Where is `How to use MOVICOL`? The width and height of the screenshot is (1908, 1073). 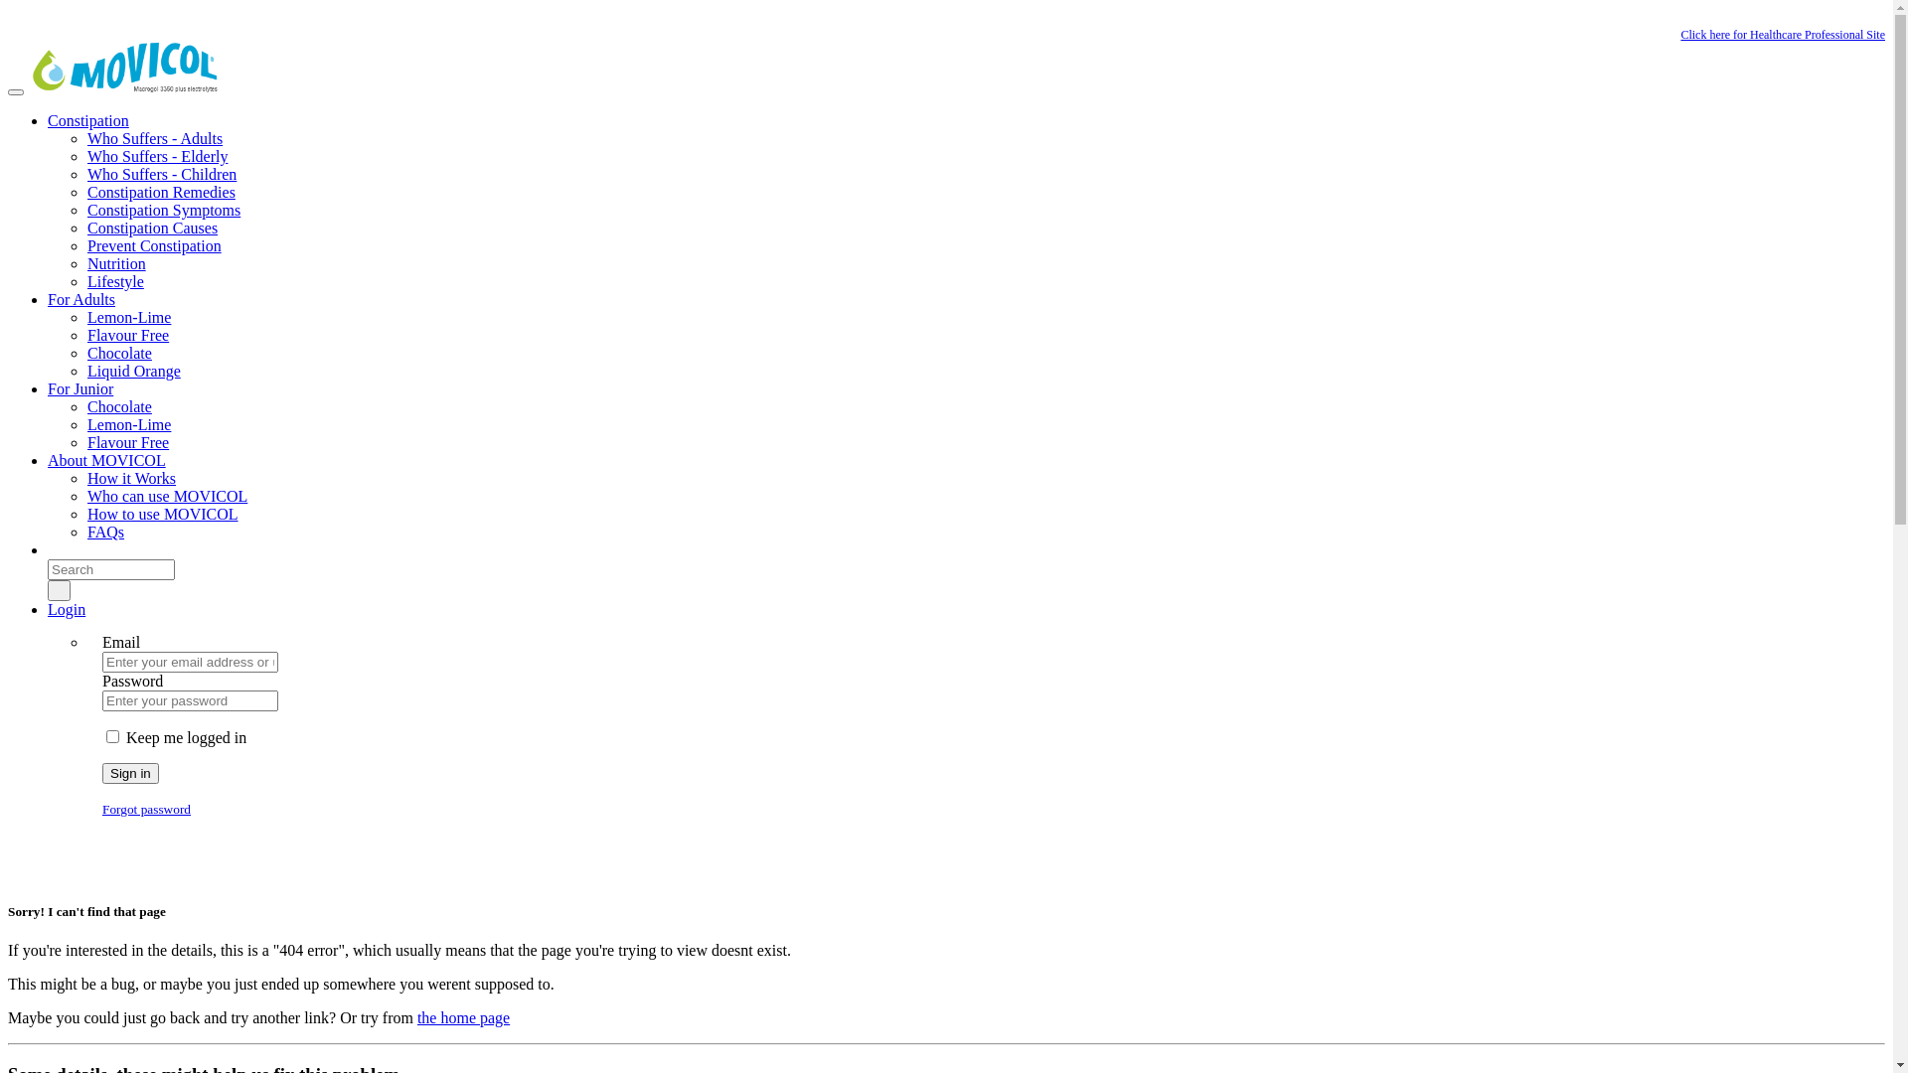
How to use MOVICOL is located at coordinates (163, 514).